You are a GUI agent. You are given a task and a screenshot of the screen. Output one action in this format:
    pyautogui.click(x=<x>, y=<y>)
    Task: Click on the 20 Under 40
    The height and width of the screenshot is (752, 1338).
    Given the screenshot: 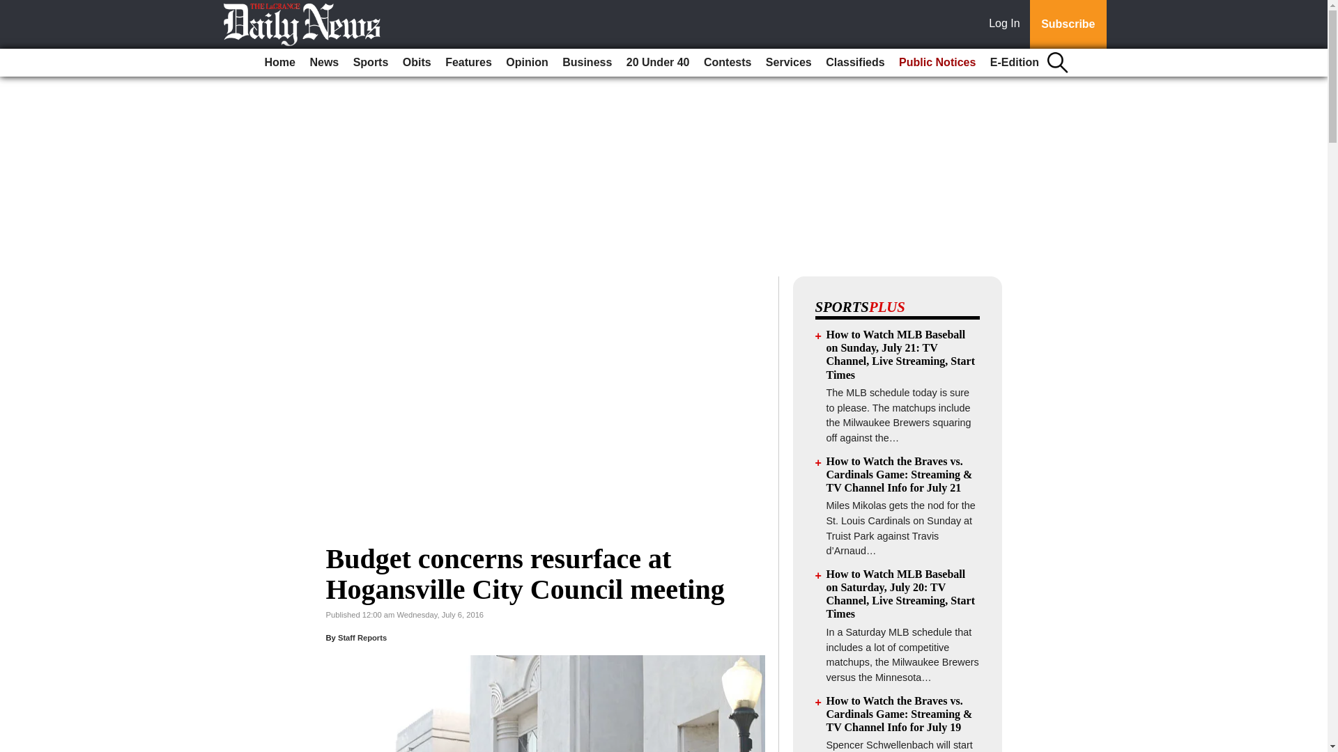 What is the action you would take?
    pyautogui.click(x=658, y=63)
    